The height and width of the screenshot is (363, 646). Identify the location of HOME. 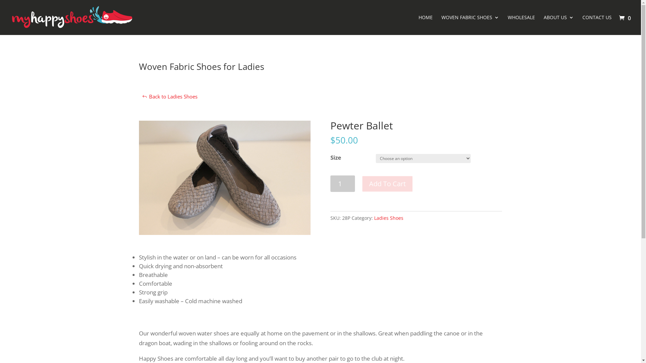
(426, 25).